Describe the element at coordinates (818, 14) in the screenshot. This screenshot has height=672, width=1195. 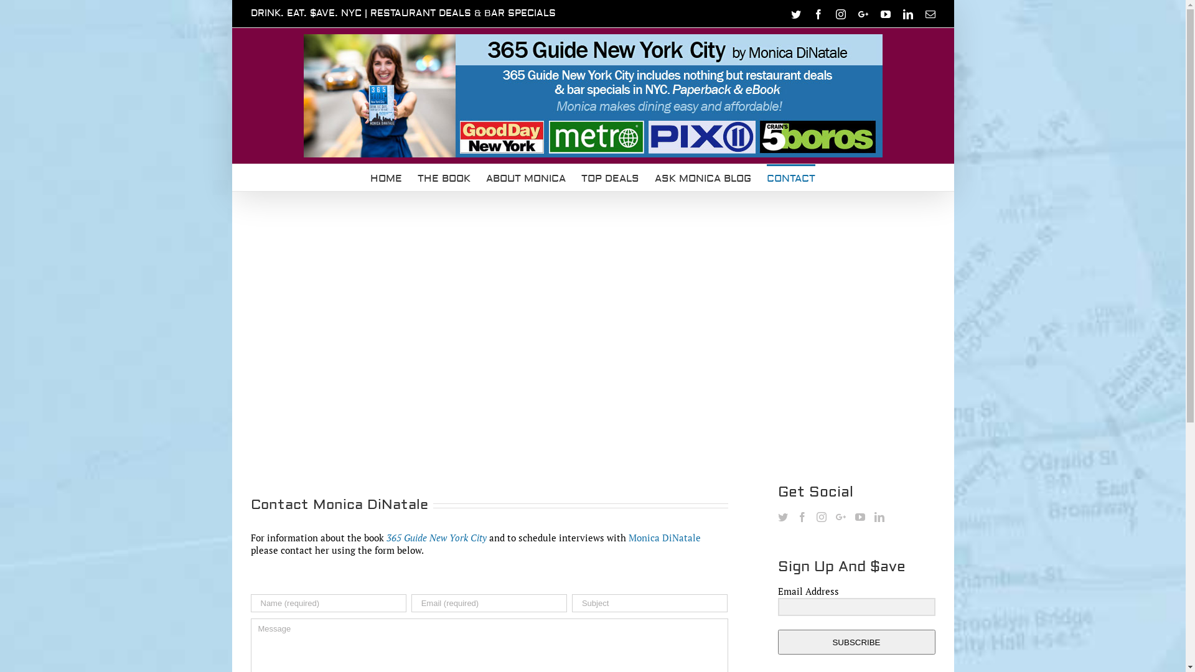
I see `Facebook` at that location.